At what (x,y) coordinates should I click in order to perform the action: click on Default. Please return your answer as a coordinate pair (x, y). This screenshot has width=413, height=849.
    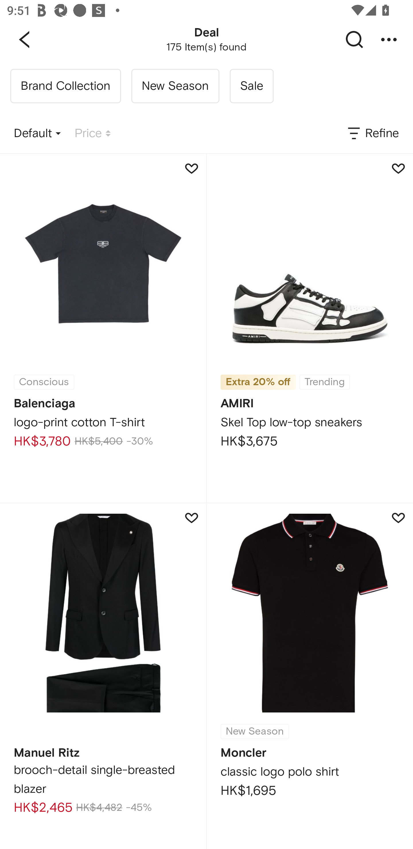
    Looking at the image, I should click on (37, 134).